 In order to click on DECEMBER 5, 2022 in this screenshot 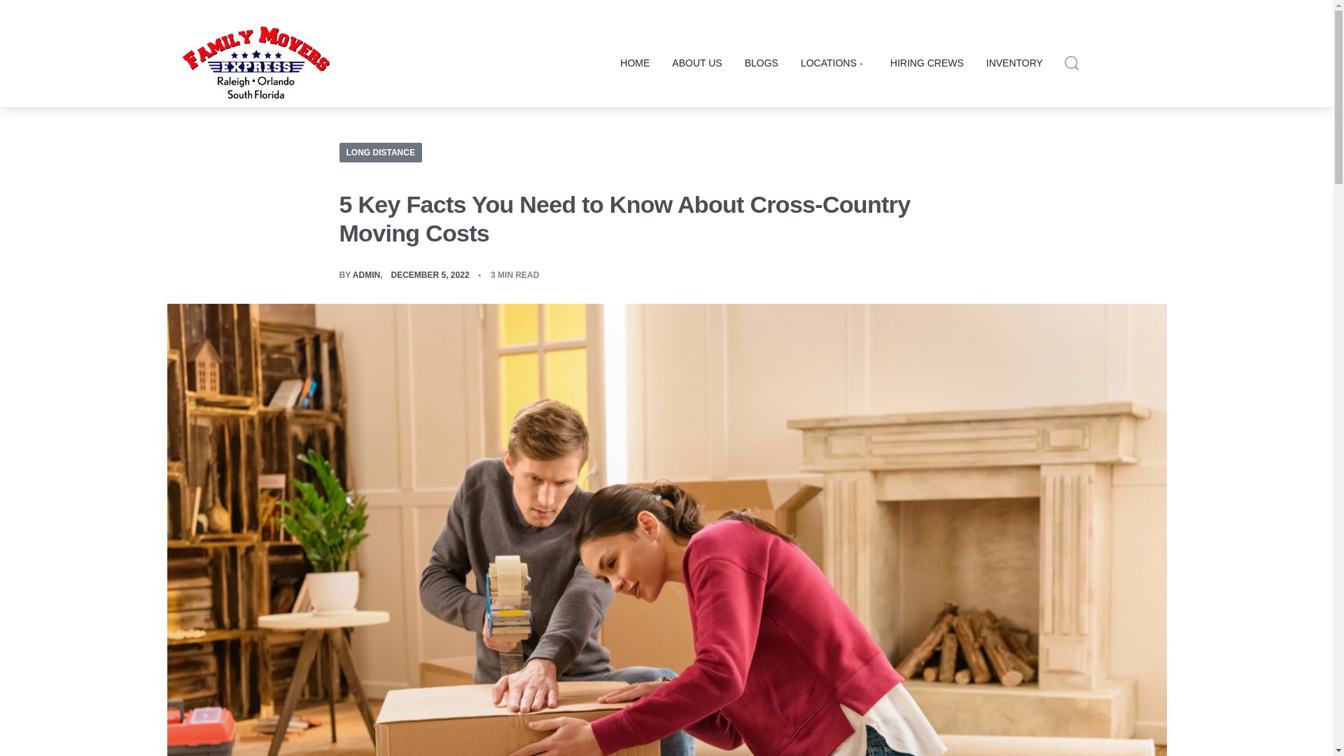, I will do `click(430, 274)`.